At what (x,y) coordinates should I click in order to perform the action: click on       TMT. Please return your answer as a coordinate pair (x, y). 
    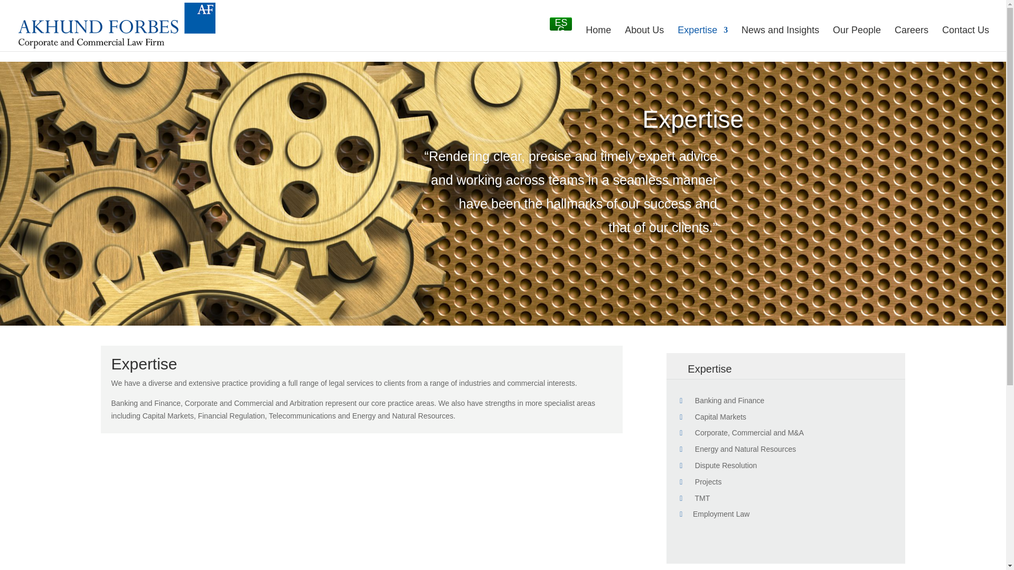
    Looking at the image, I should click on (694, 498).